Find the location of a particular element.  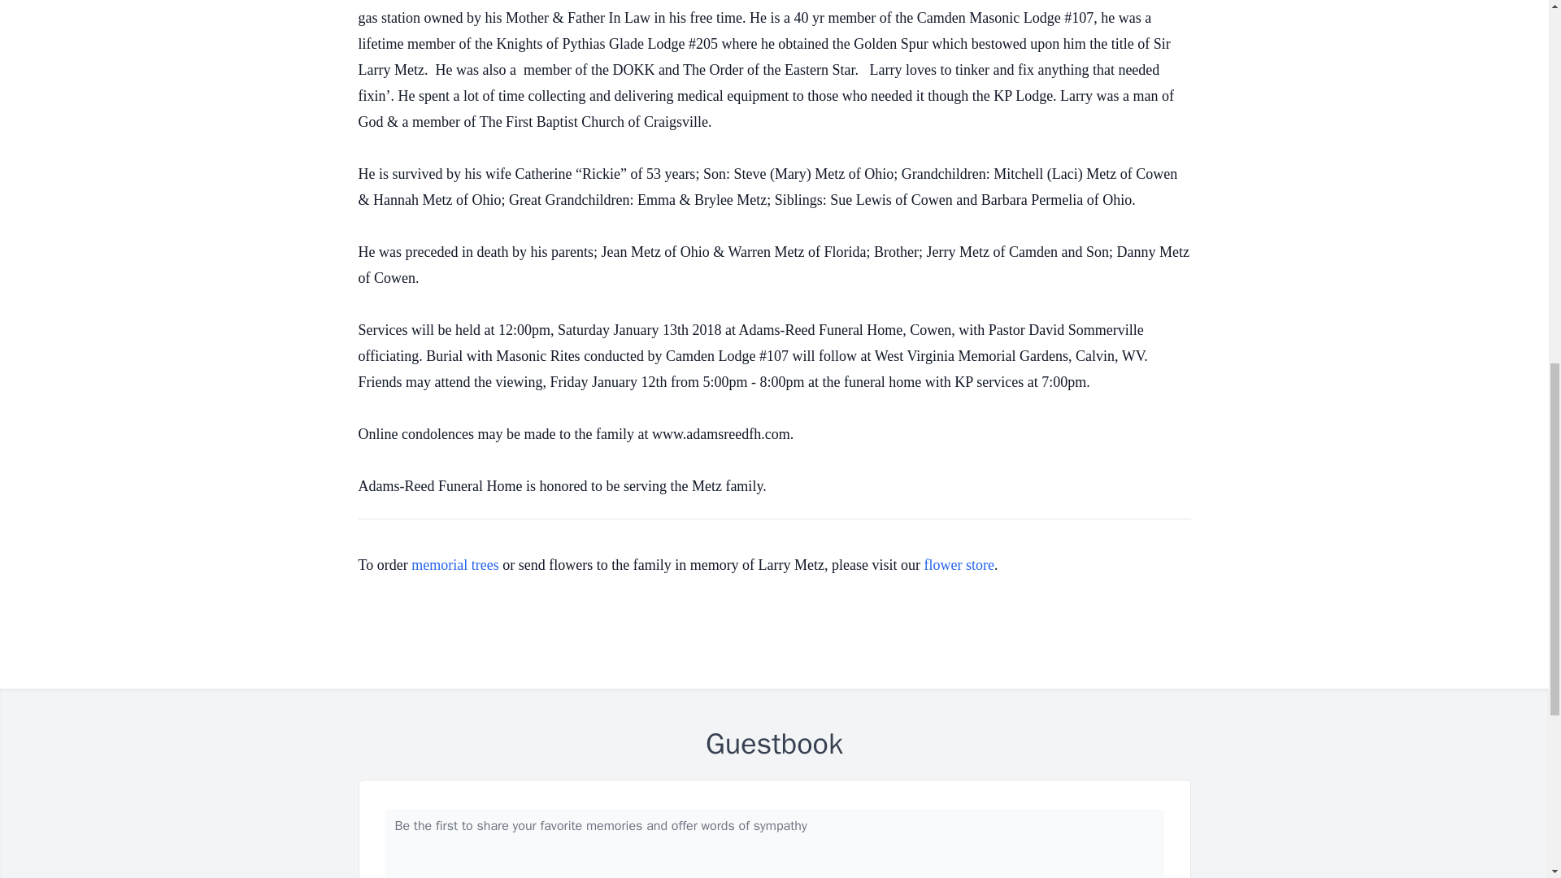

flower store is located at coordinates (959, 564).